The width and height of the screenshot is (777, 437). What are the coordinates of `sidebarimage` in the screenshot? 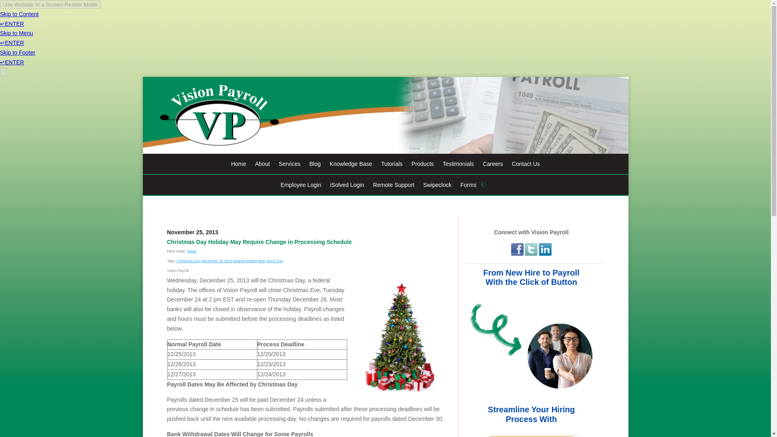 It's located at (532, 346).